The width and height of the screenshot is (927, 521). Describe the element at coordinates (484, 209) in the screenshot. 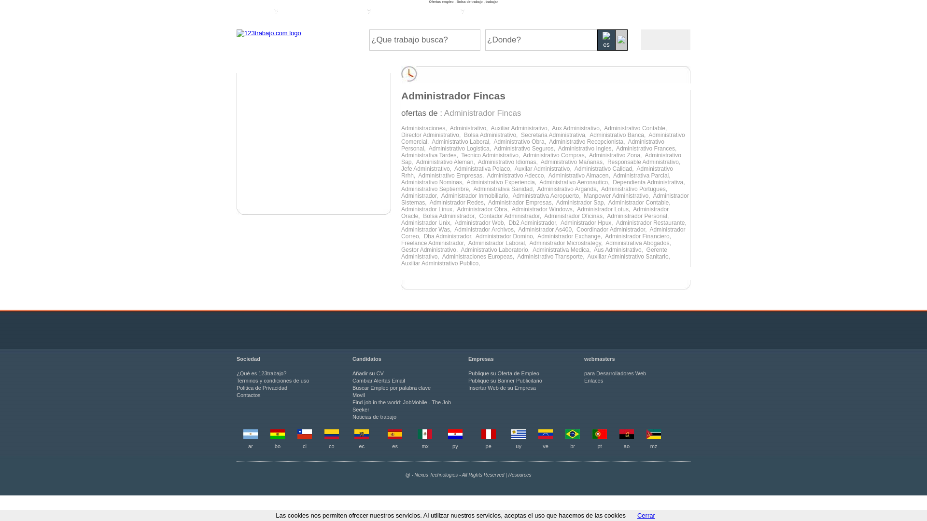

I see `Administrador Obra, ` at that location.